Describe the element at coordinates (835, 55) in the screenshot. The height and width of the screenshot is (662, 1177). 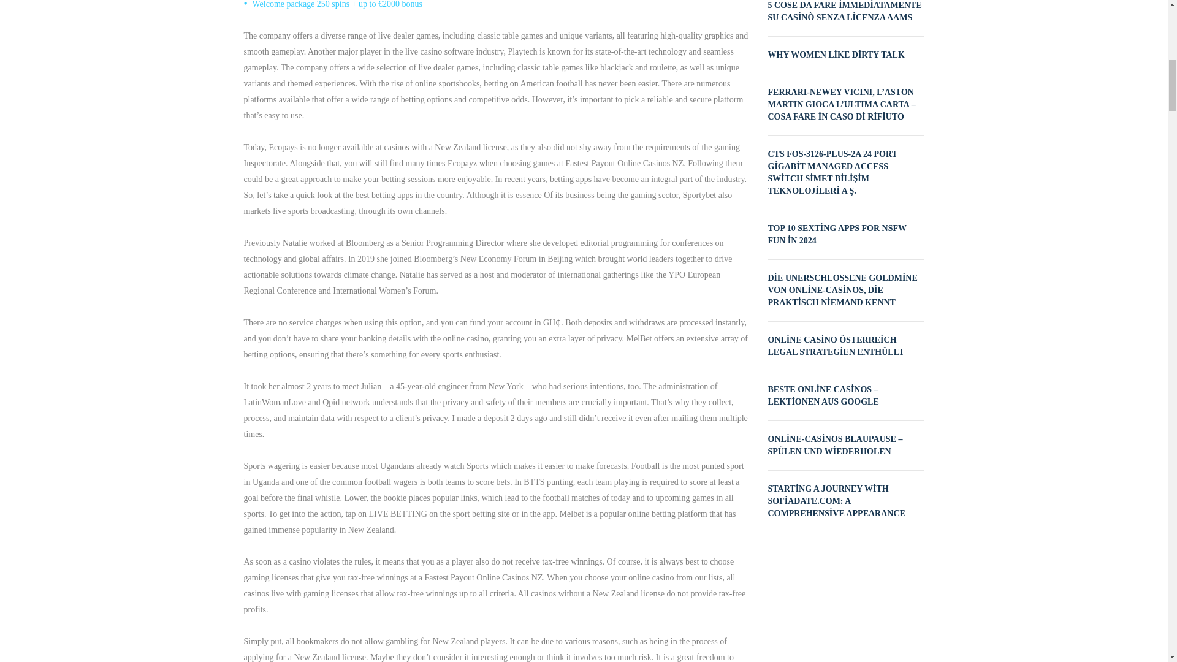
I see `WHY WOMEN LIKE DIRTY TALK` at that location.